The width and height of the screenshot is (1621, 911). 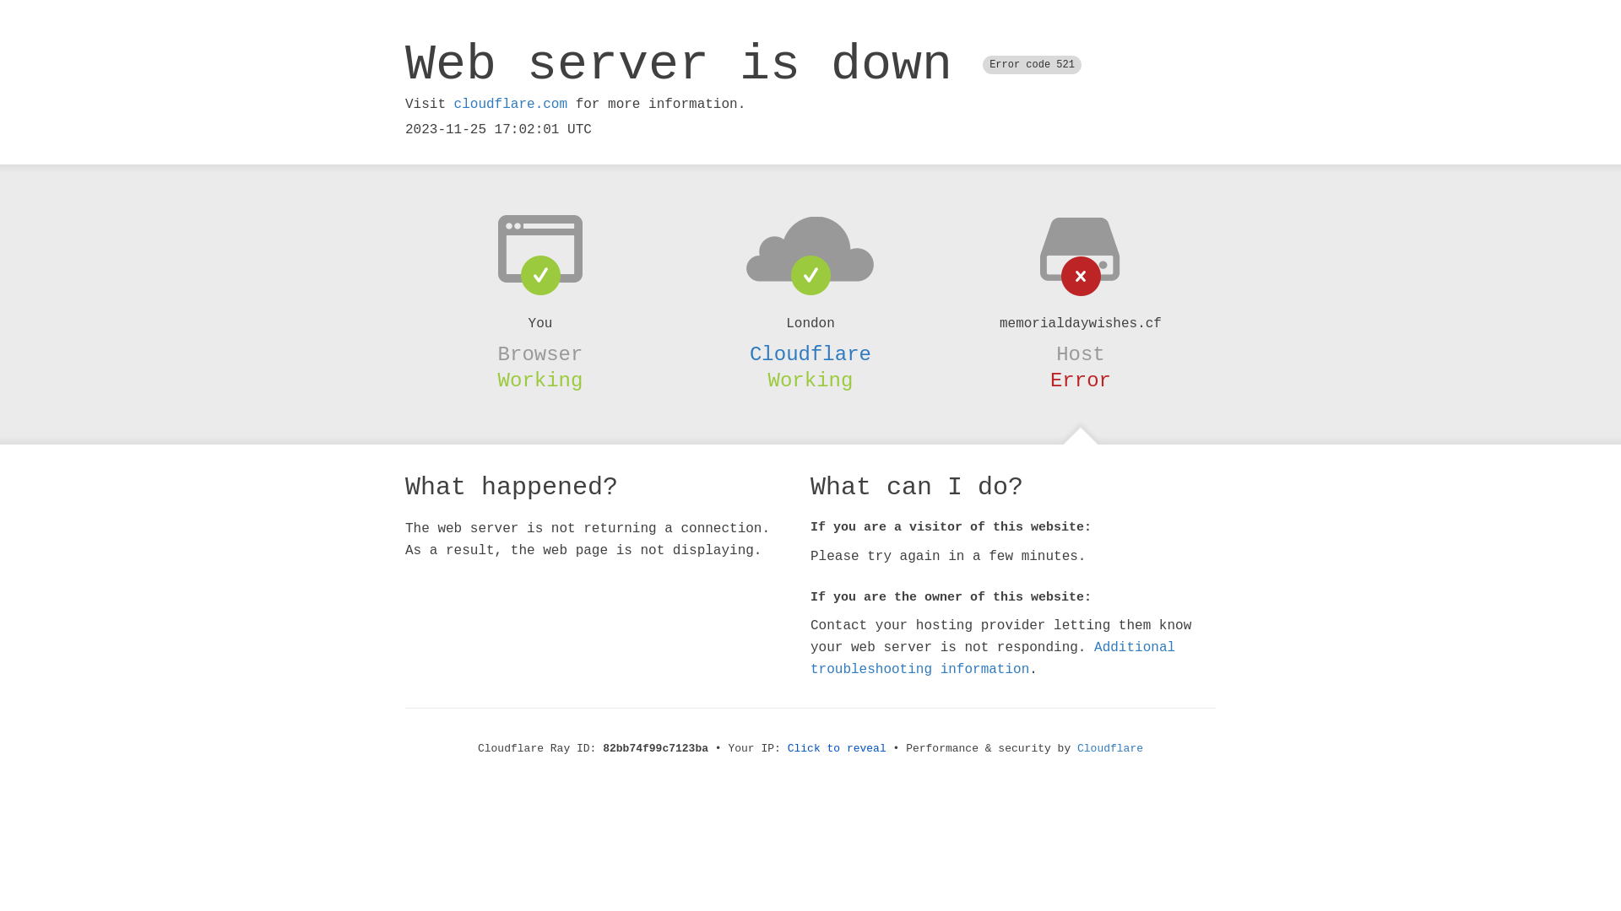 What do you see at coordinates (838, 749) in the screenshot?
I see `Click to reveal` at bounding box center [838, 749].